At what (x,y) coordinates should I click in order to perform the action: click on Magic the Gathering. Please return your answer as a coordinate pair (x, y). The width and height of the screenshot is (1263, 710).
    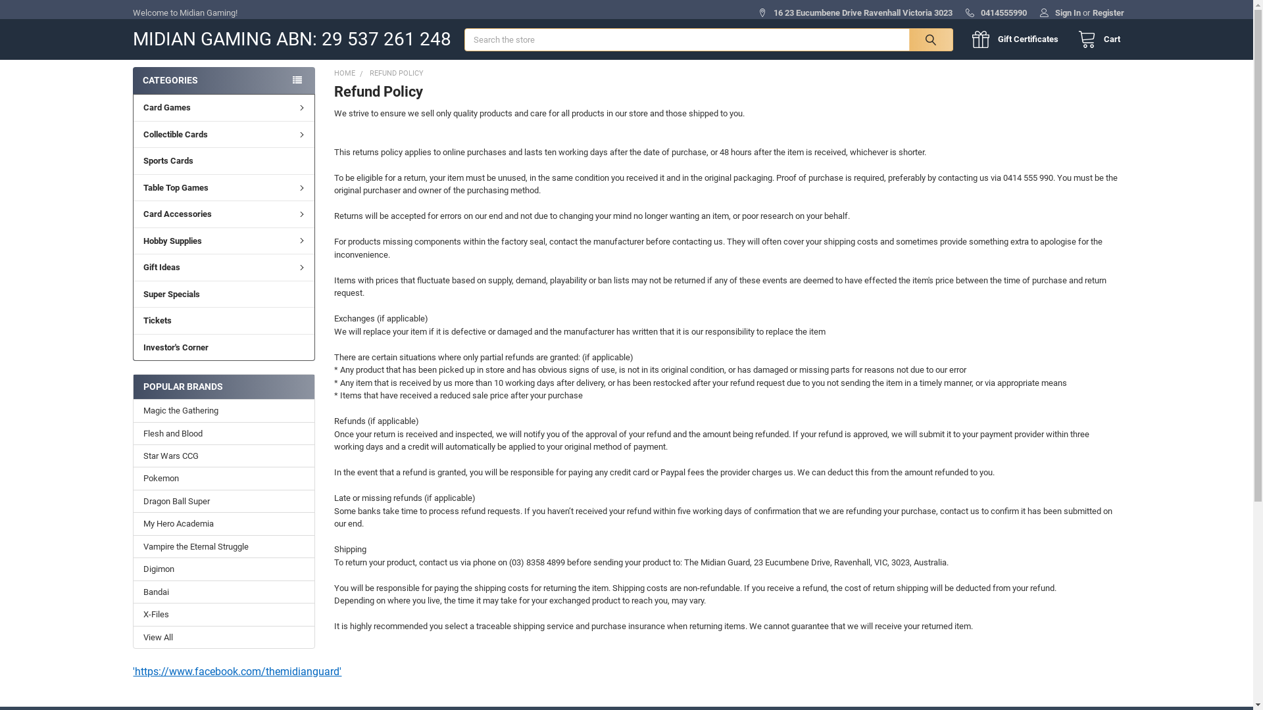
    Looking at the image, I should click on (224, 410).